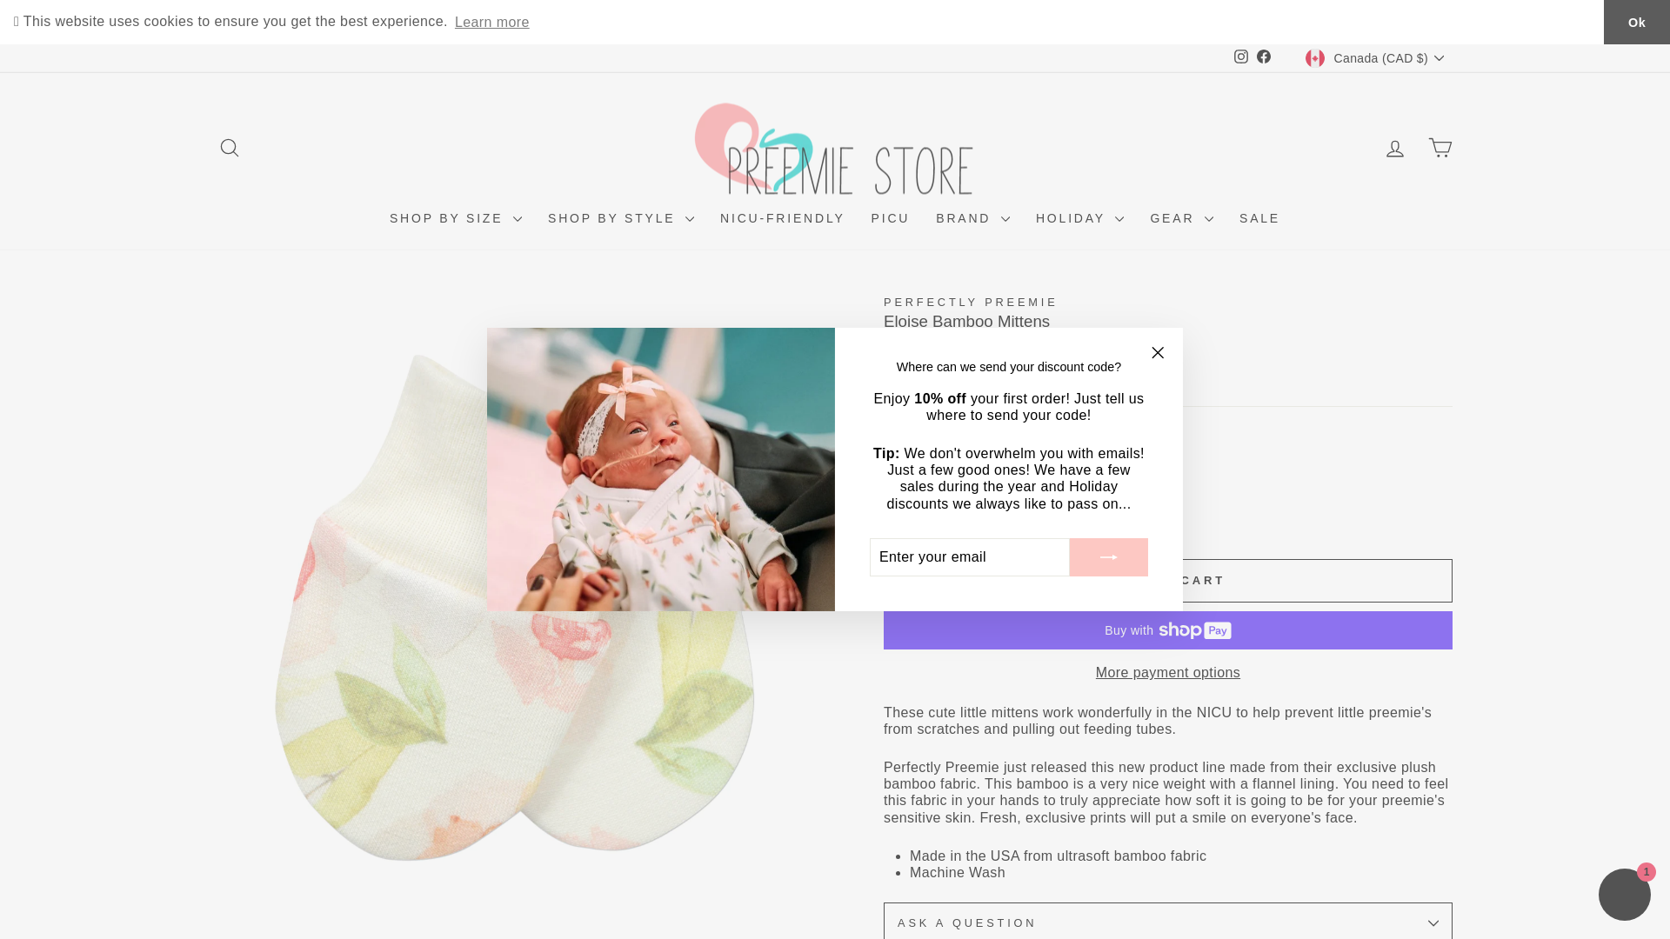  What do you see at coordinates (1240, 57) in the screenshot?
I see `Preemie Store on Instagram` at bounding box center [1240, 57].